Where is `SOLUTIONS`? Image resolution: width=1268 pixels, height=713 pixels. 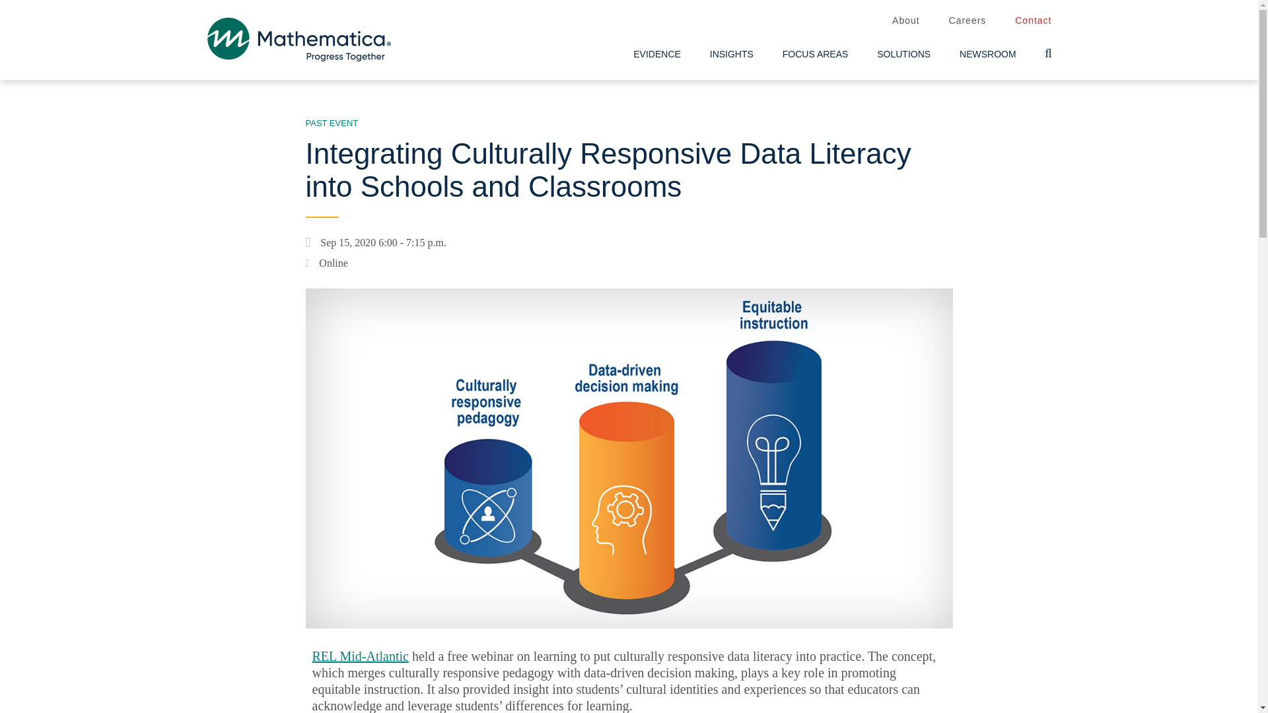
SOLUTIONS is located at coordinates (903, 54).